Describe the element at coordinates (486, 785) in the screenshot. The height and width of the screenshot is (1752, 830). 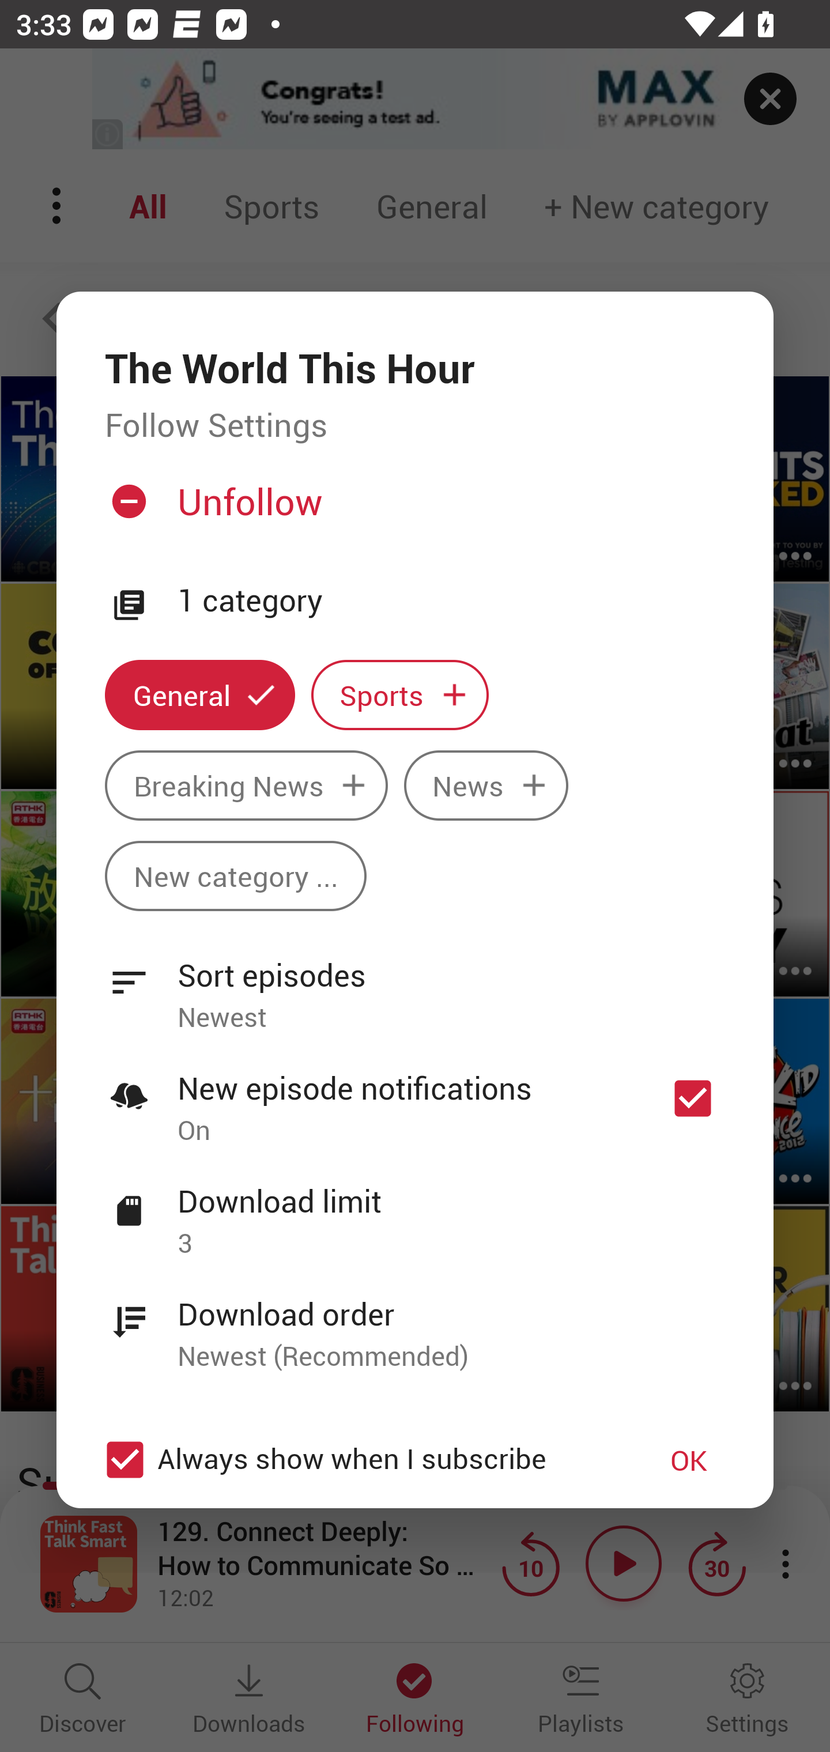
I see `News` at that location.